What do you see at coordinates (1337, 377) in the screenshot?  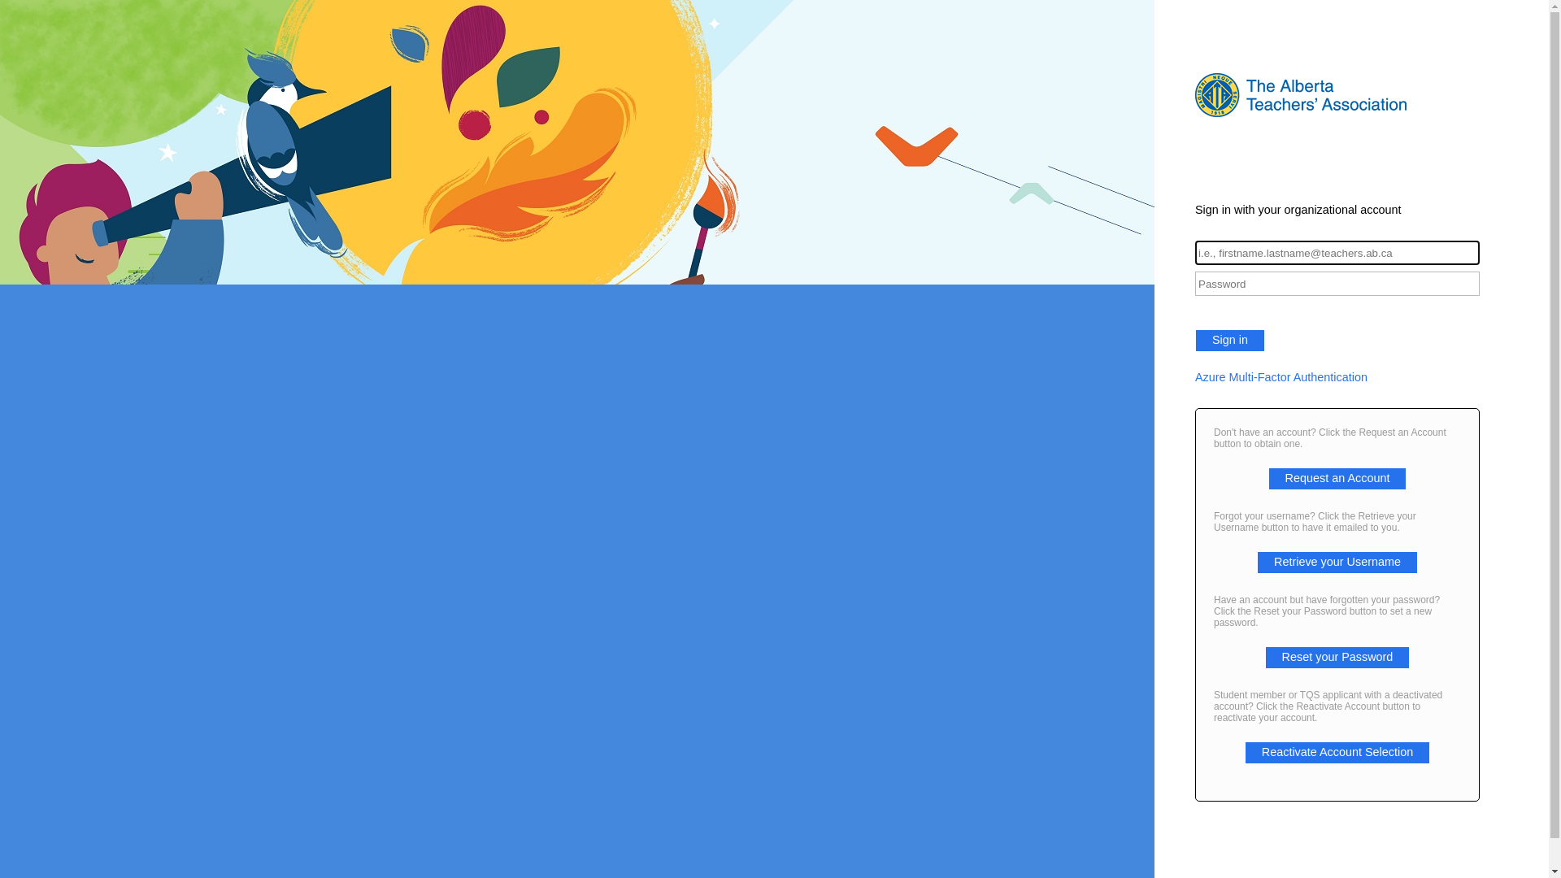 I see `Azure Multi-Factor Authentication` at bounding box center [1337, 377].